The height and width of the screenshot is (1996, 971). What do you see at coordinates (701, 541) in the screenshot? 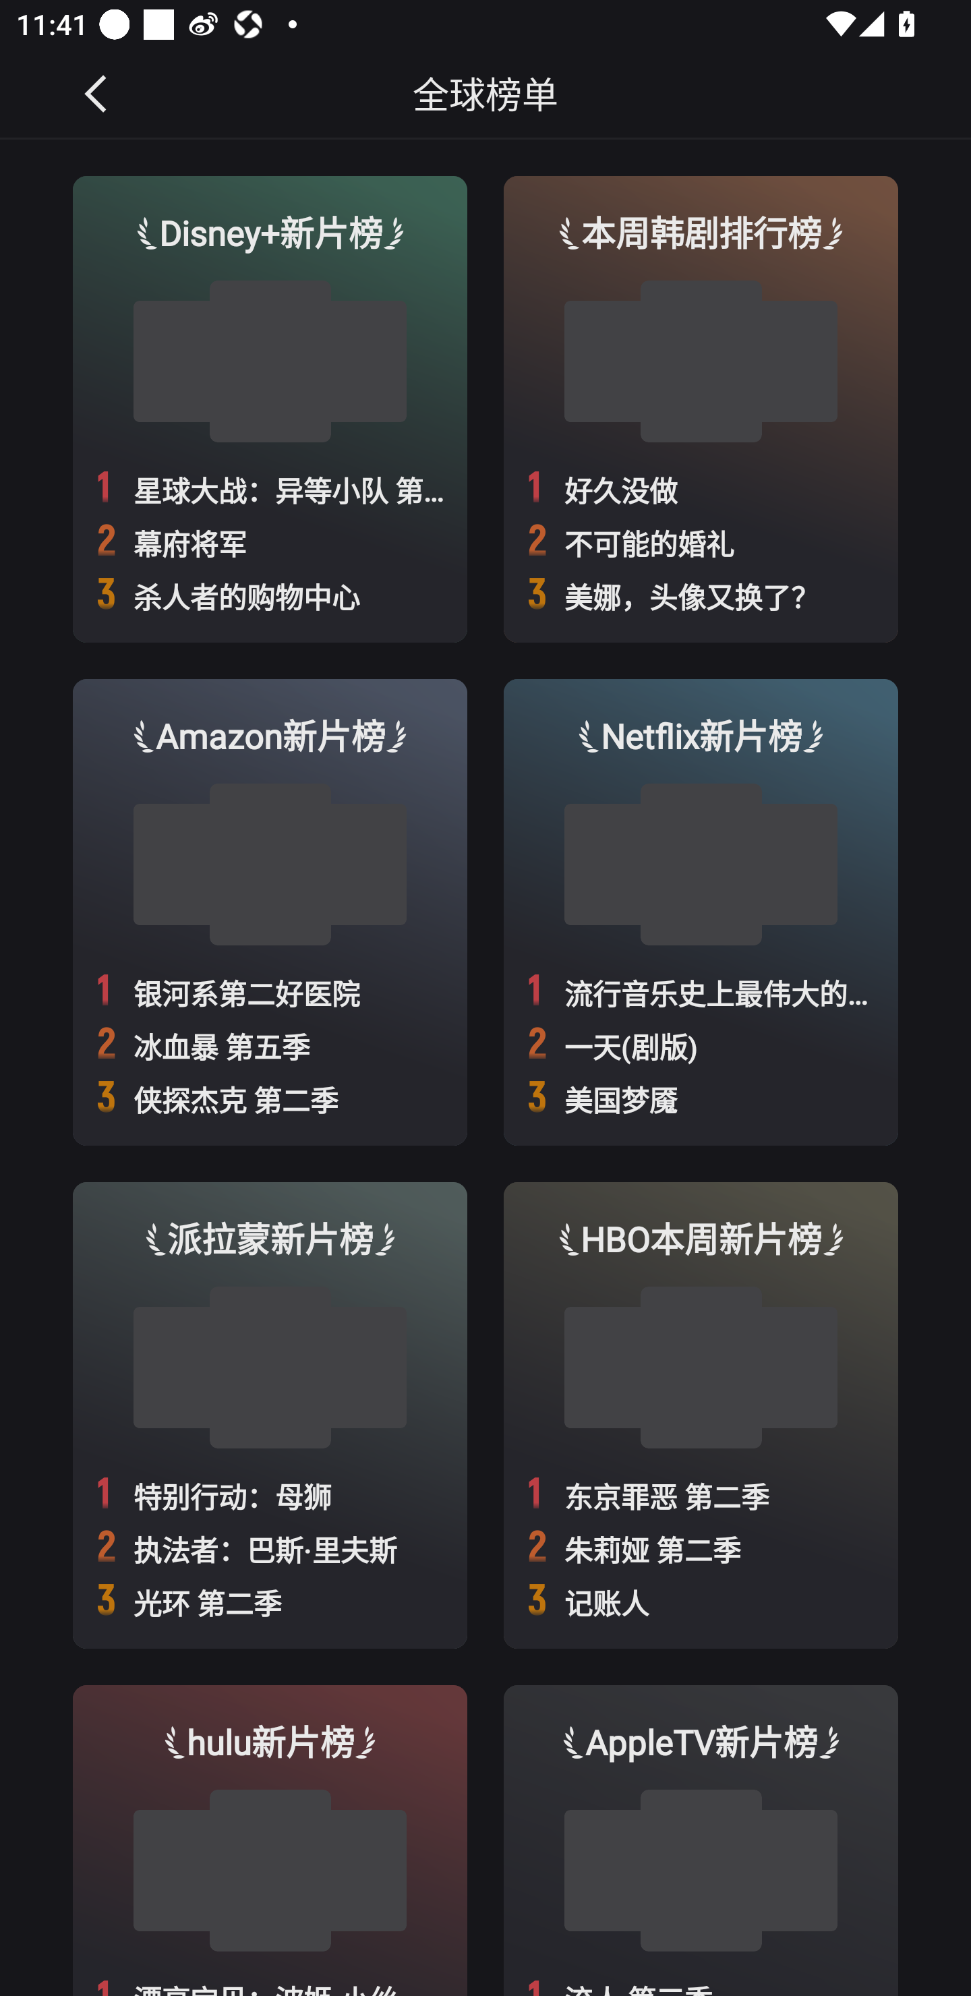
I see `2 不可能的婚礼` at bounding box center [701, 541].